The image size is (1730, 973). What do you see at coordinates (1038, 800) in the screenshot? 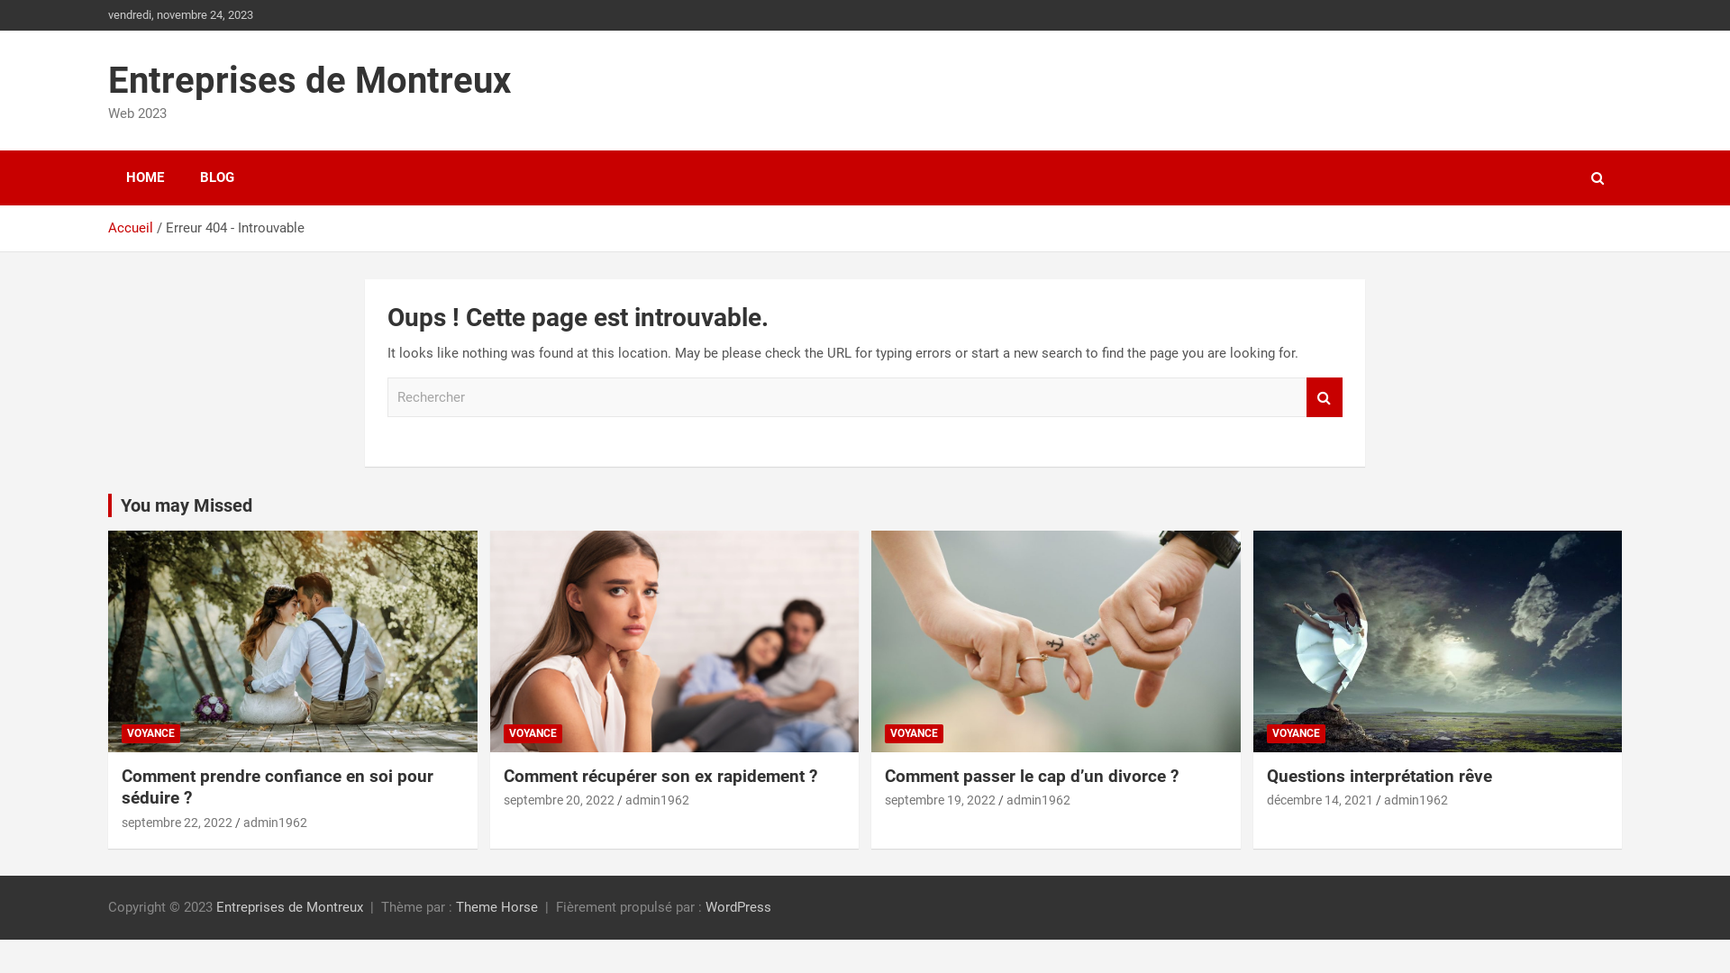
I see `admin1962` at bounding box center [1038, 800].